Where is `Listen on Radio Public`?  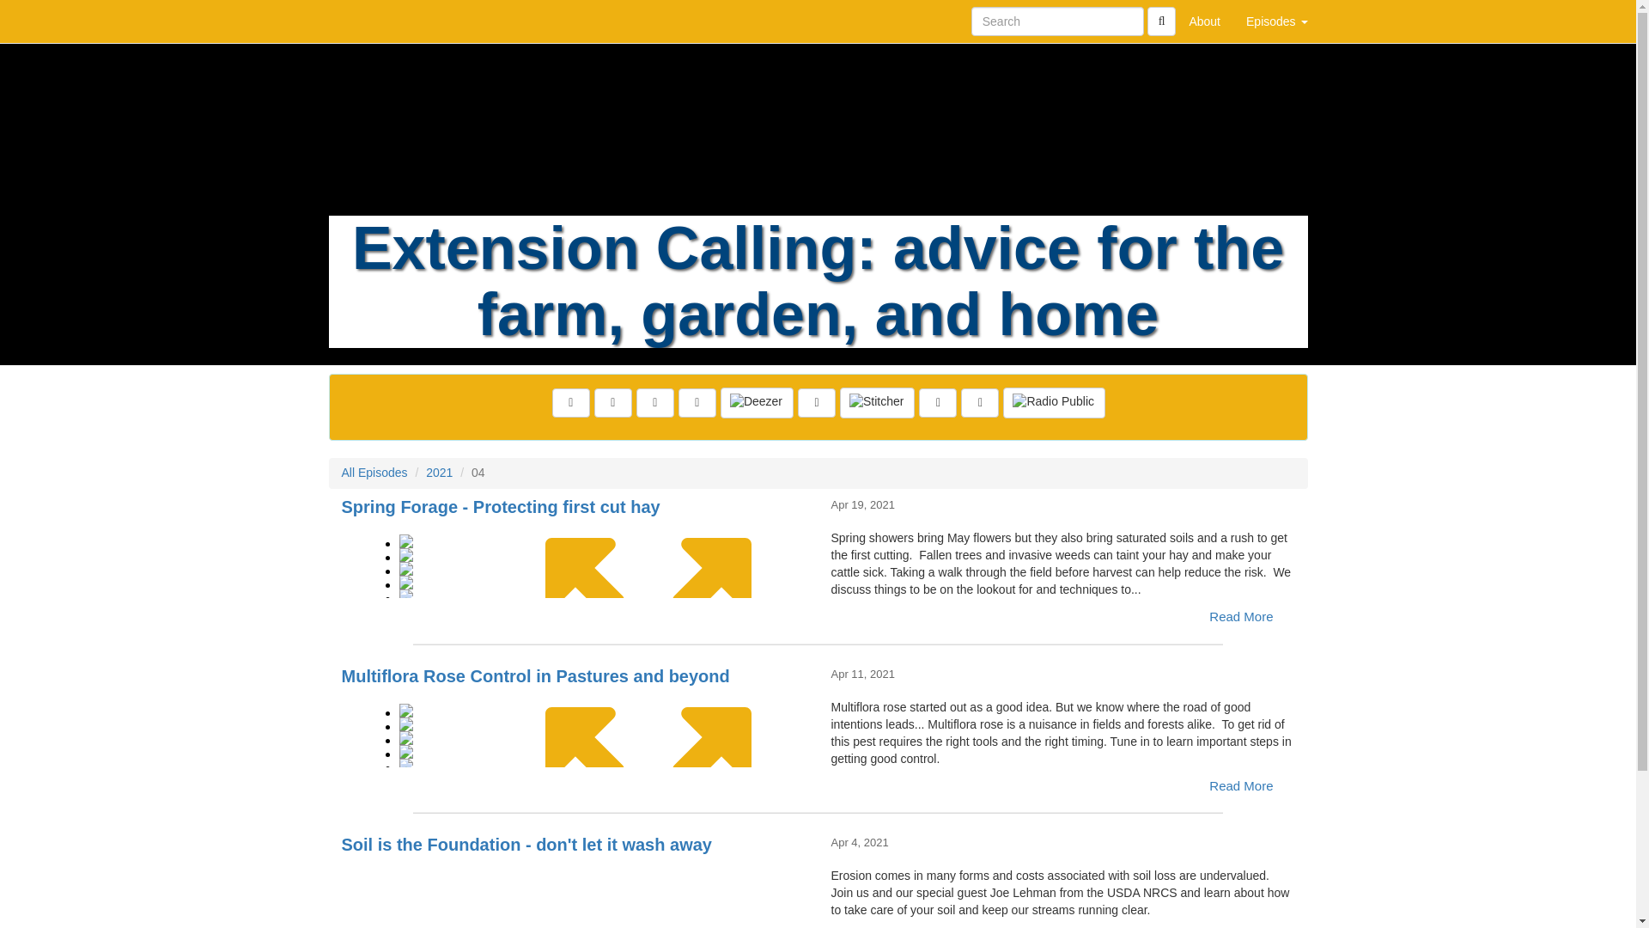 Listen on Radio Public is located at coordinates (1053, 403).